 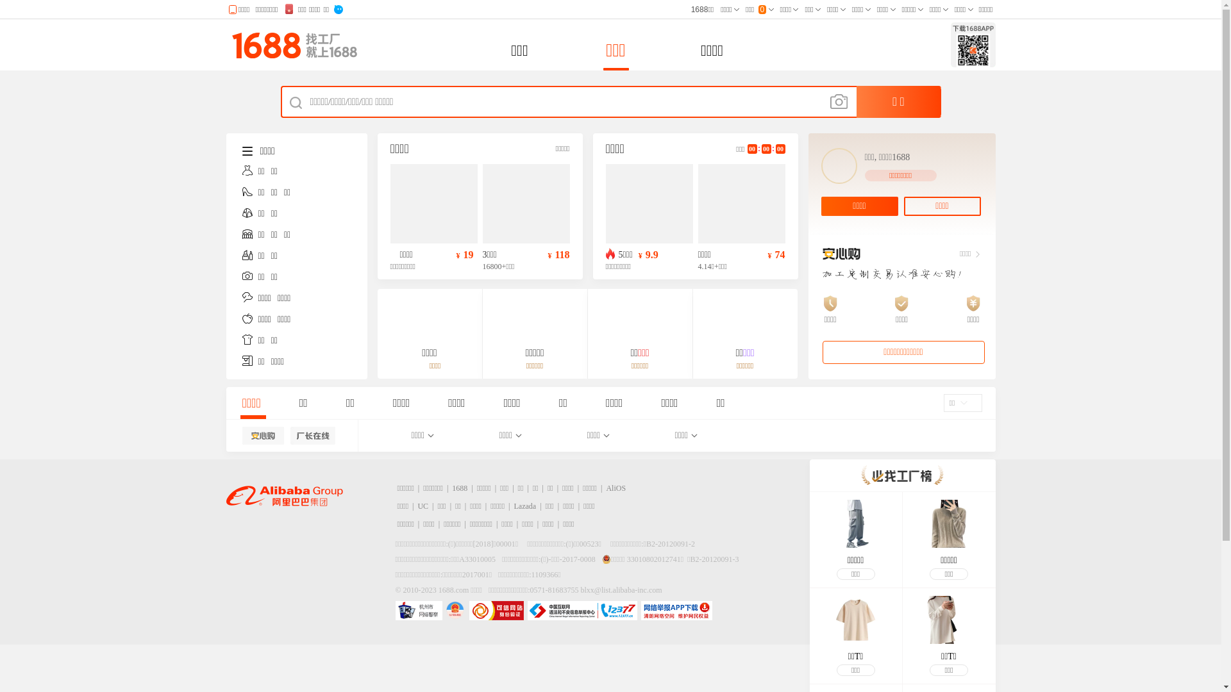 I want to click on Lazada, so click(x=526, y=506).